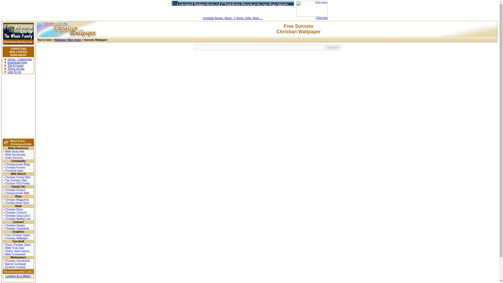 Image resolution: width=503 pixels, height=283 pixels. I want to click on Terms of Use, so click(16, 68).